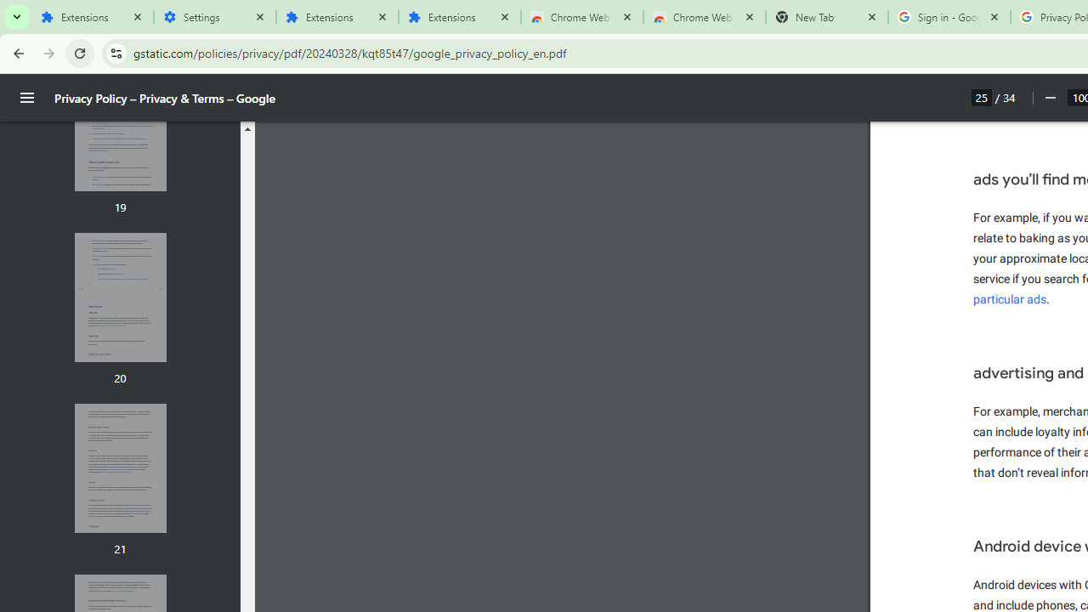  I want to click on Chrome Web Store, so click(581, 17).